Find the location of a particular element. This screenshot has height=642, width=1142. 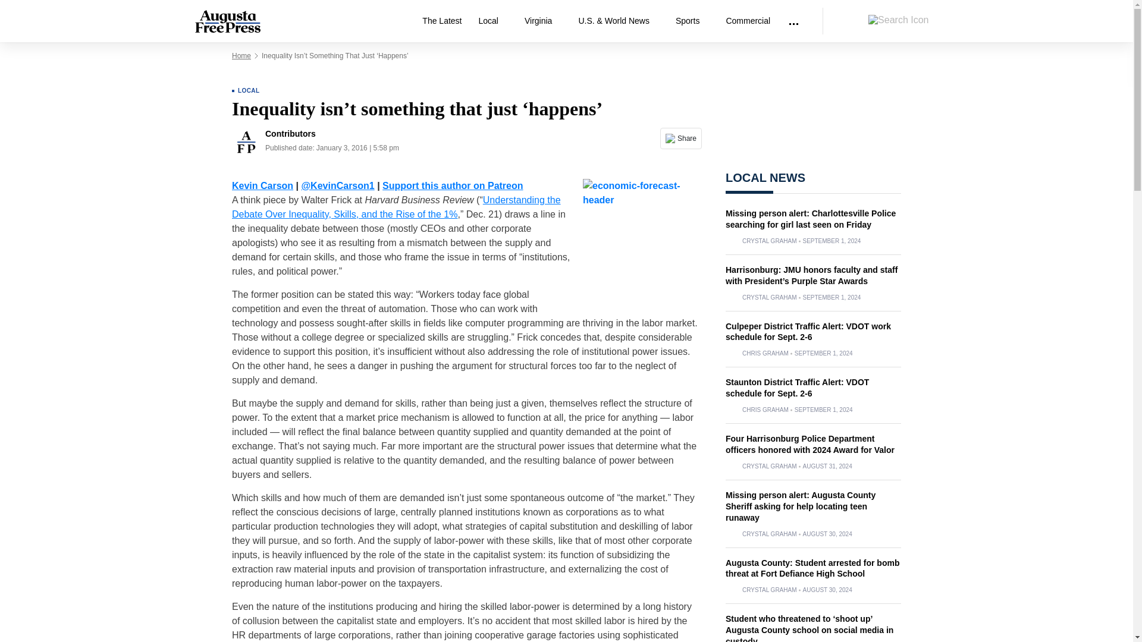

Commercial is located at coordinates (748, 21).